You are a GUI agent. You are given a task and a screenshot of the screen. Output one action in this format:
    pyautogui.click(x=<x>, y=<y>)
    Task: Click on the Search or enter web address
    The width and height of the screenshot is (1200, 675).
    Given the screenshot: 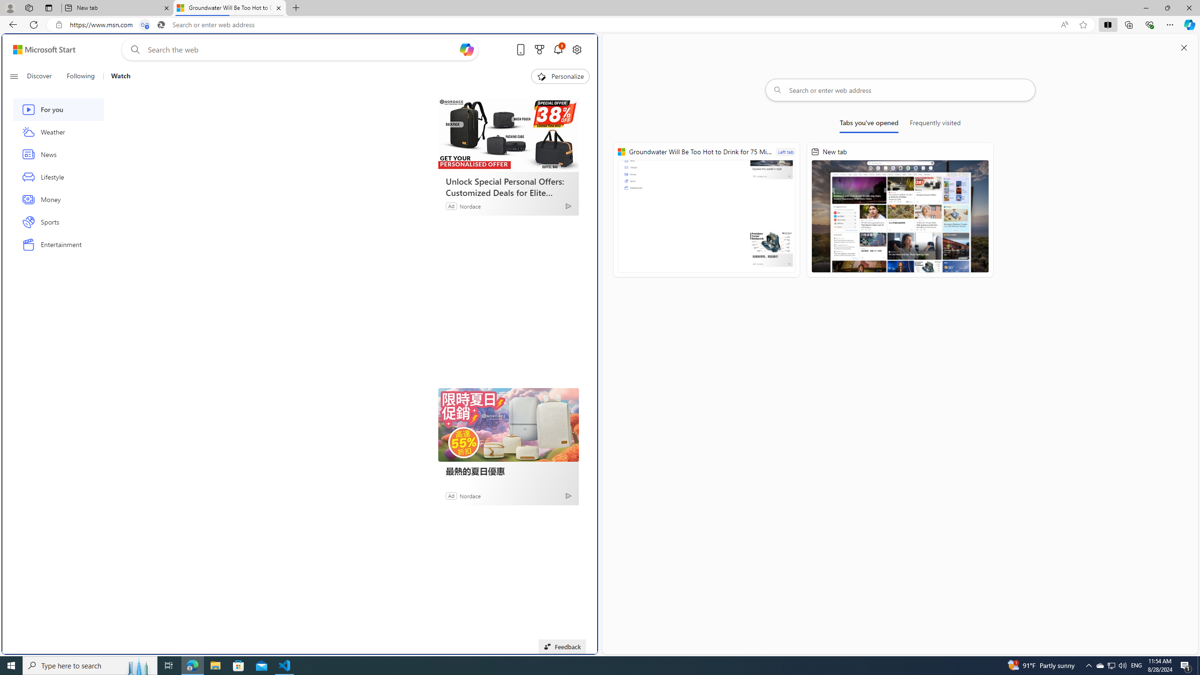 What is the action you would take?
    pyautogui.click(x=900, y=90)
    